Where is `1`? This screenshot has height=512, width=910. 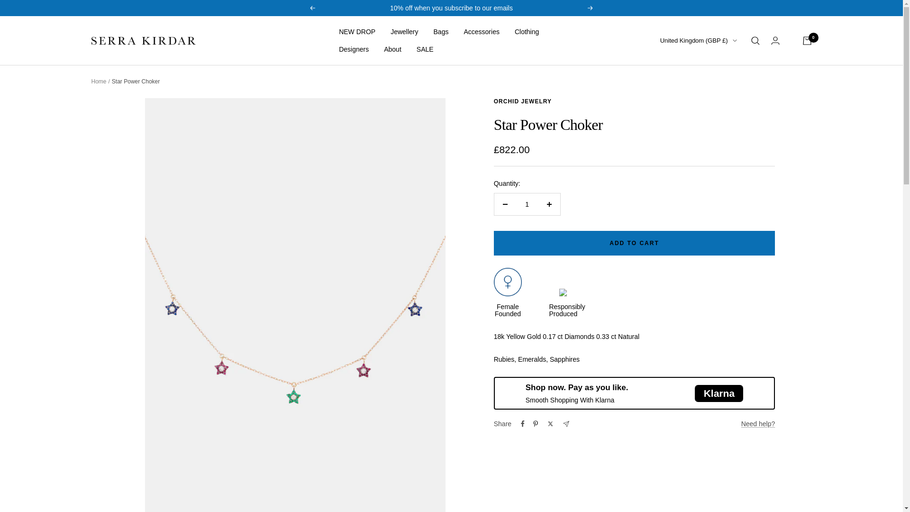
1 is located at coordinates (527, 204).